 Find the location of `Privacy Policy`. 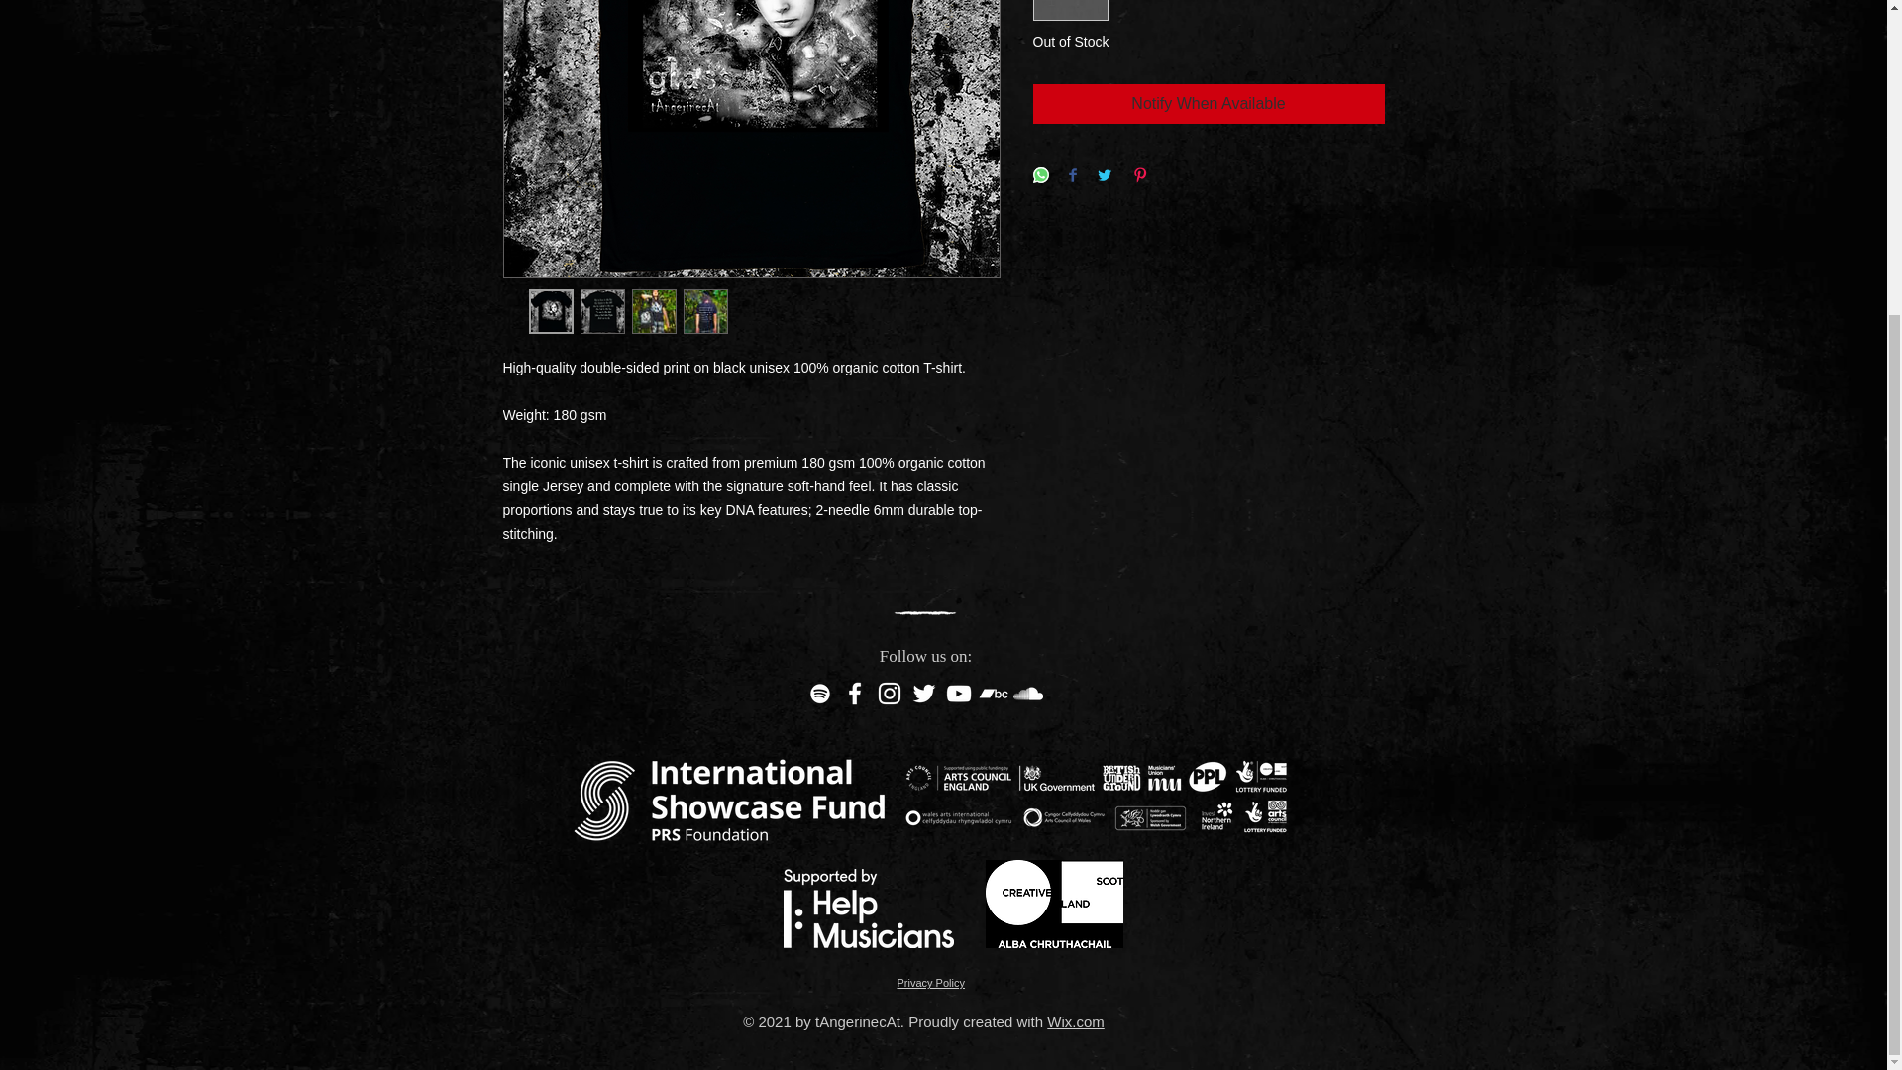

Privacy Policy is located at coordinates (931, 983).